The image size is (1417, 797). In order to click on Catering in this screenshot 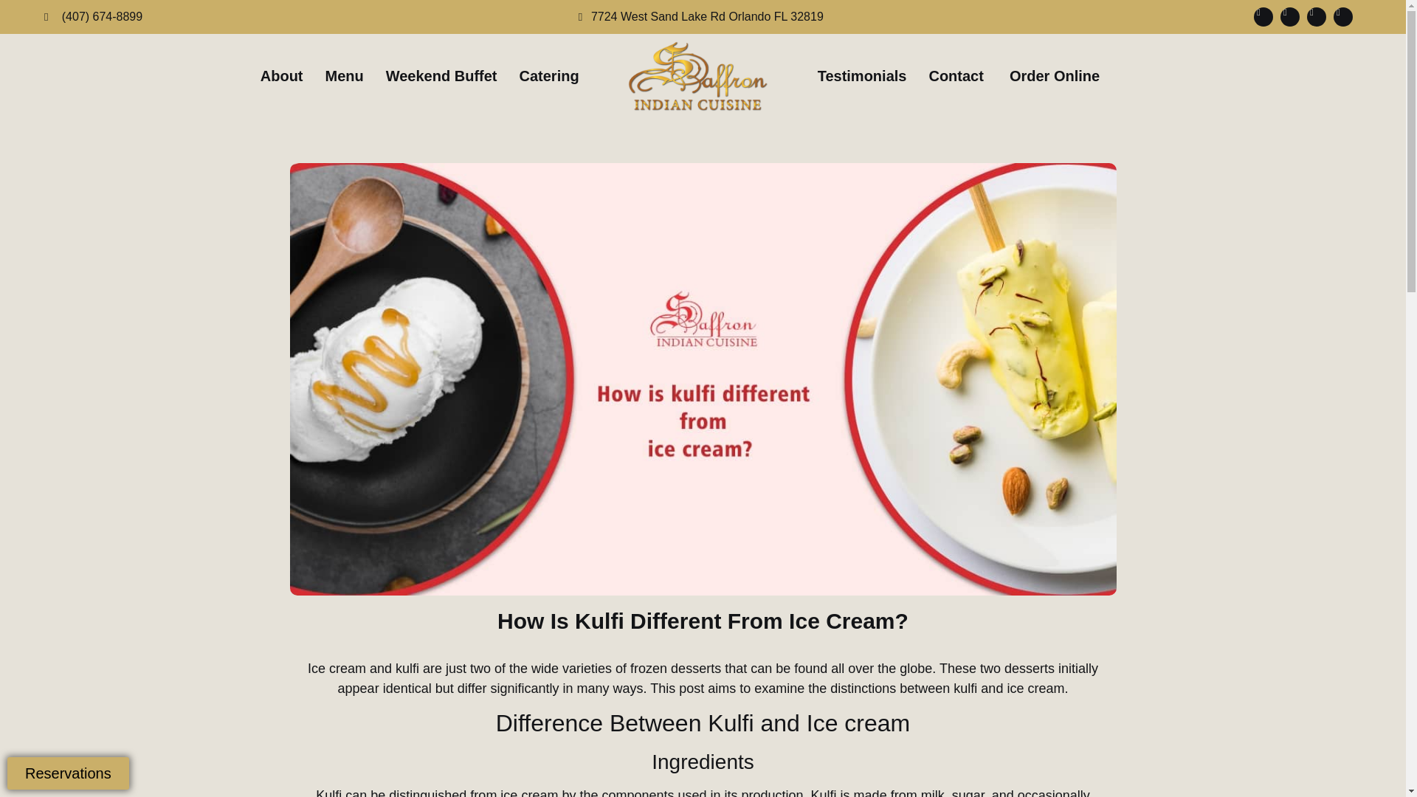, I will do `click(548, 75)`.